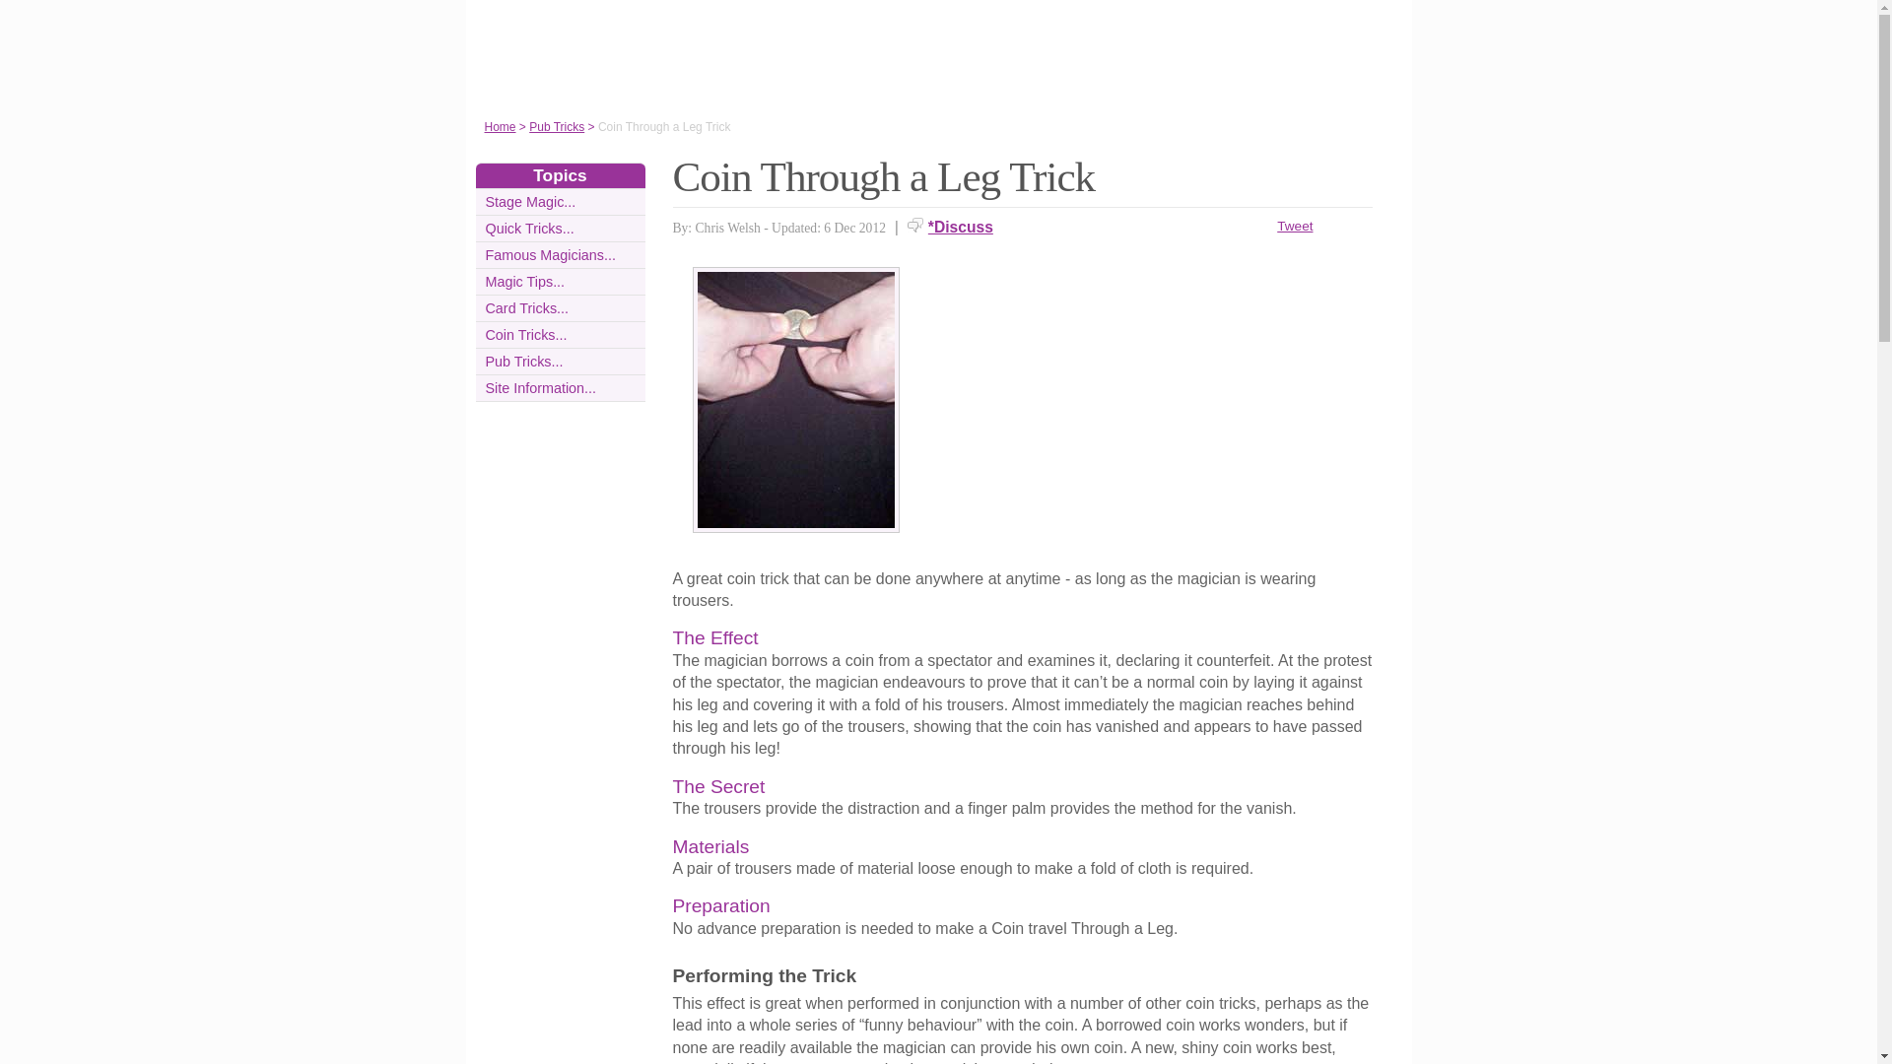 The height and width of the screenshot is (1064, 1892). Describe the element at coordinates (550, 254) in the screenshot. I see `Famous Magicians...` at that location.